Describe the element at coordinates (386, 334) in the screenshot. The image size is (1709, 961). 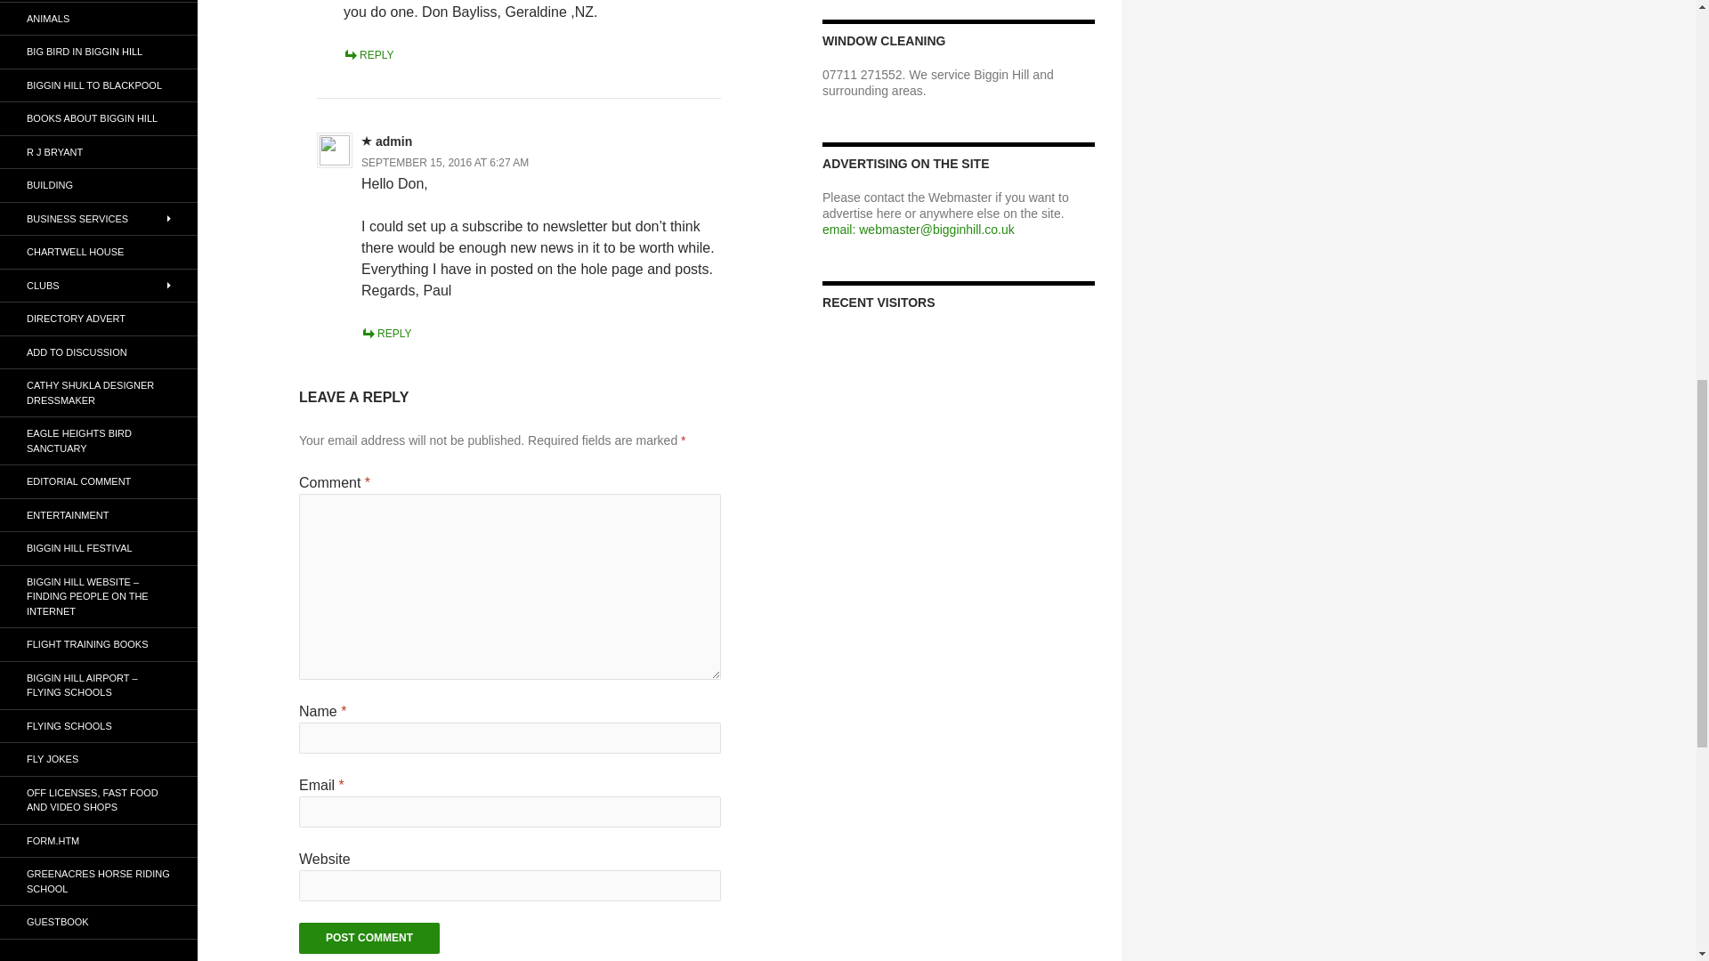
I see `REPLY` at that location.